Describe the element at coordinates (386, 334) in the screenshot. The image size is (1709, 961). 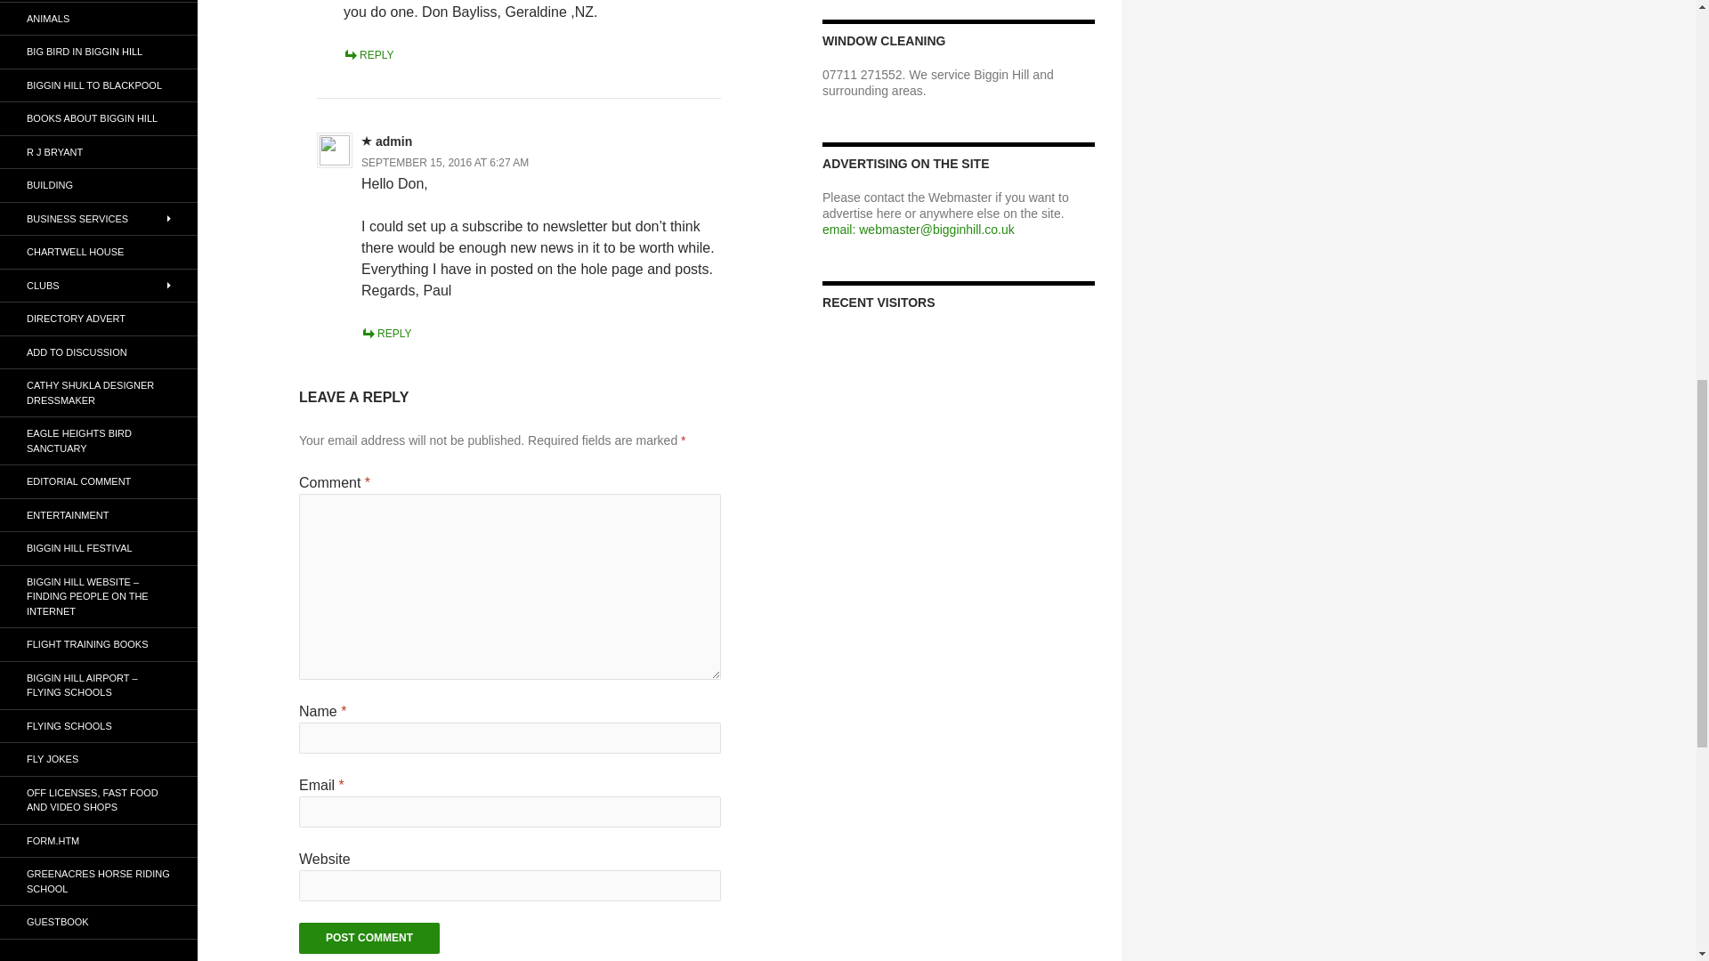
I see `REPLY` at that location.